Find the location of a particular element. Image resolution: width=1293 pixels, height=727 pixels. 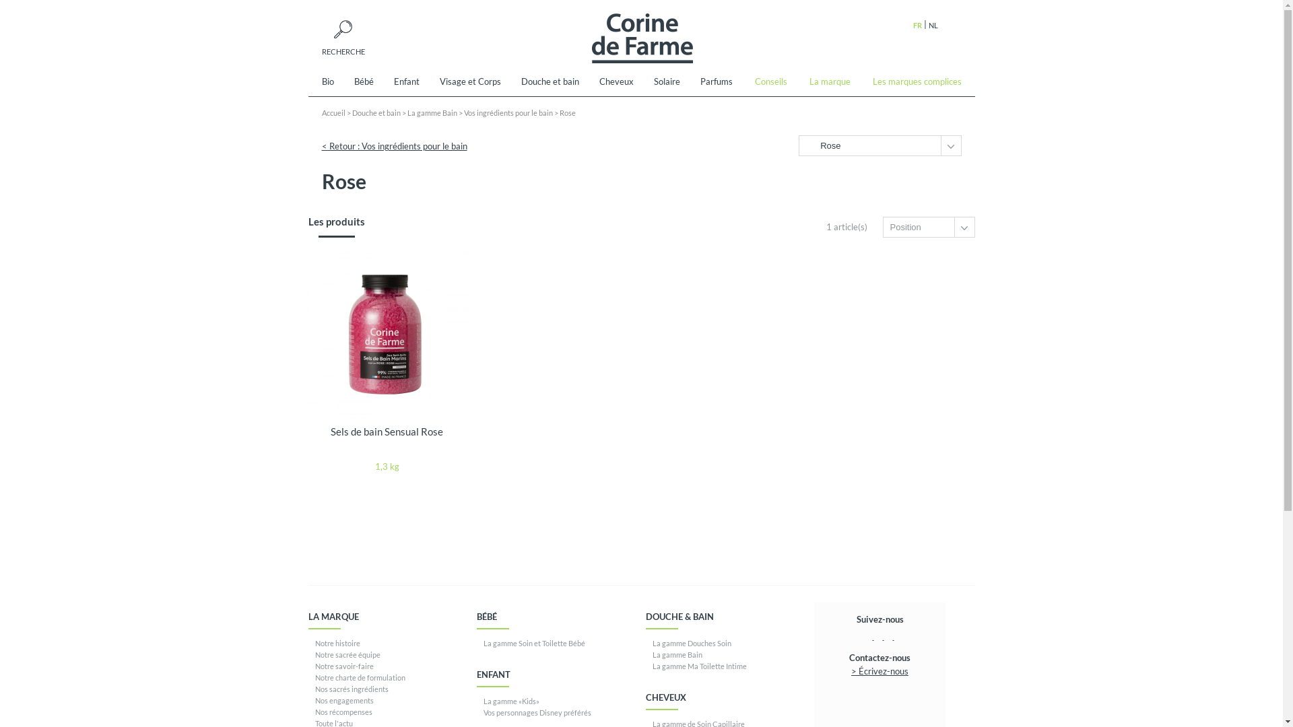

NL is located at coordinates (933, 26).